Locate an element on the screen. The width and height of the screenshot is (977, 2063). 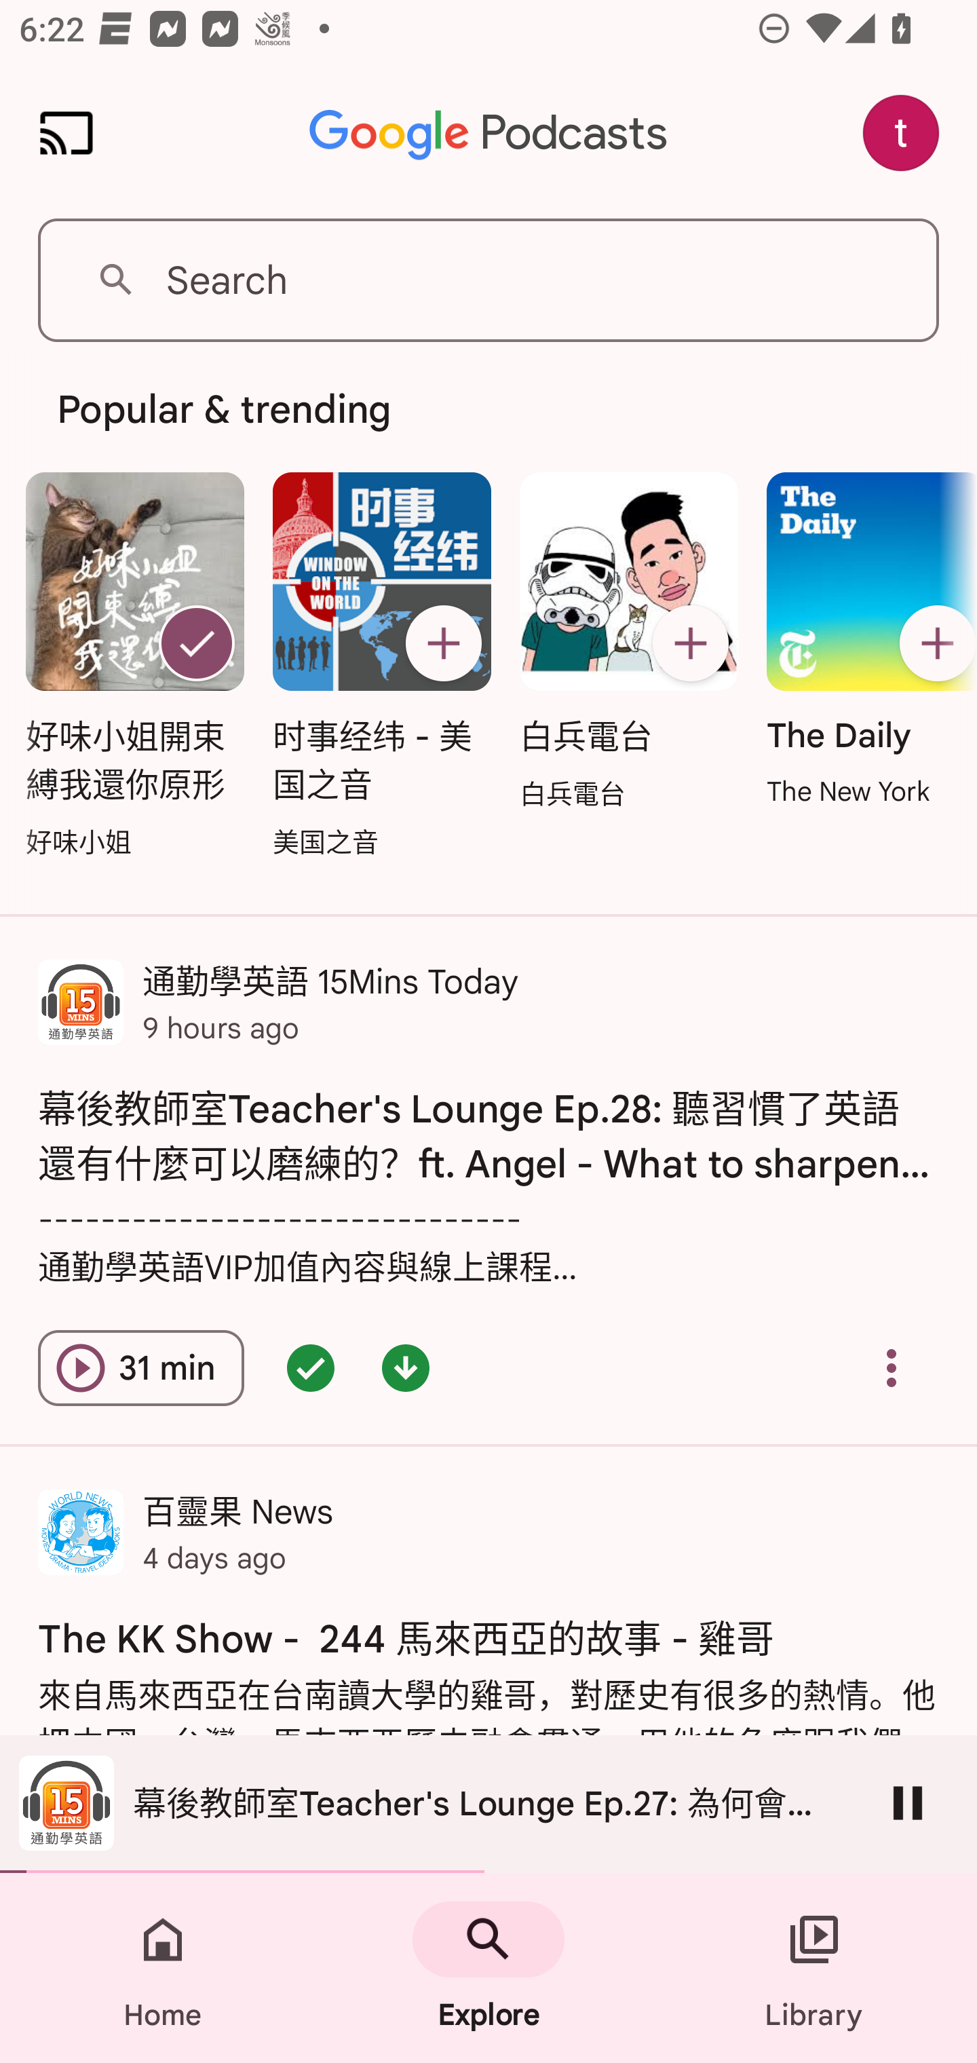
时事经纬 - 美国之音 Subscribe 时事经纬 - 美国之音 美国之音 is located at coordinates (381, 667).